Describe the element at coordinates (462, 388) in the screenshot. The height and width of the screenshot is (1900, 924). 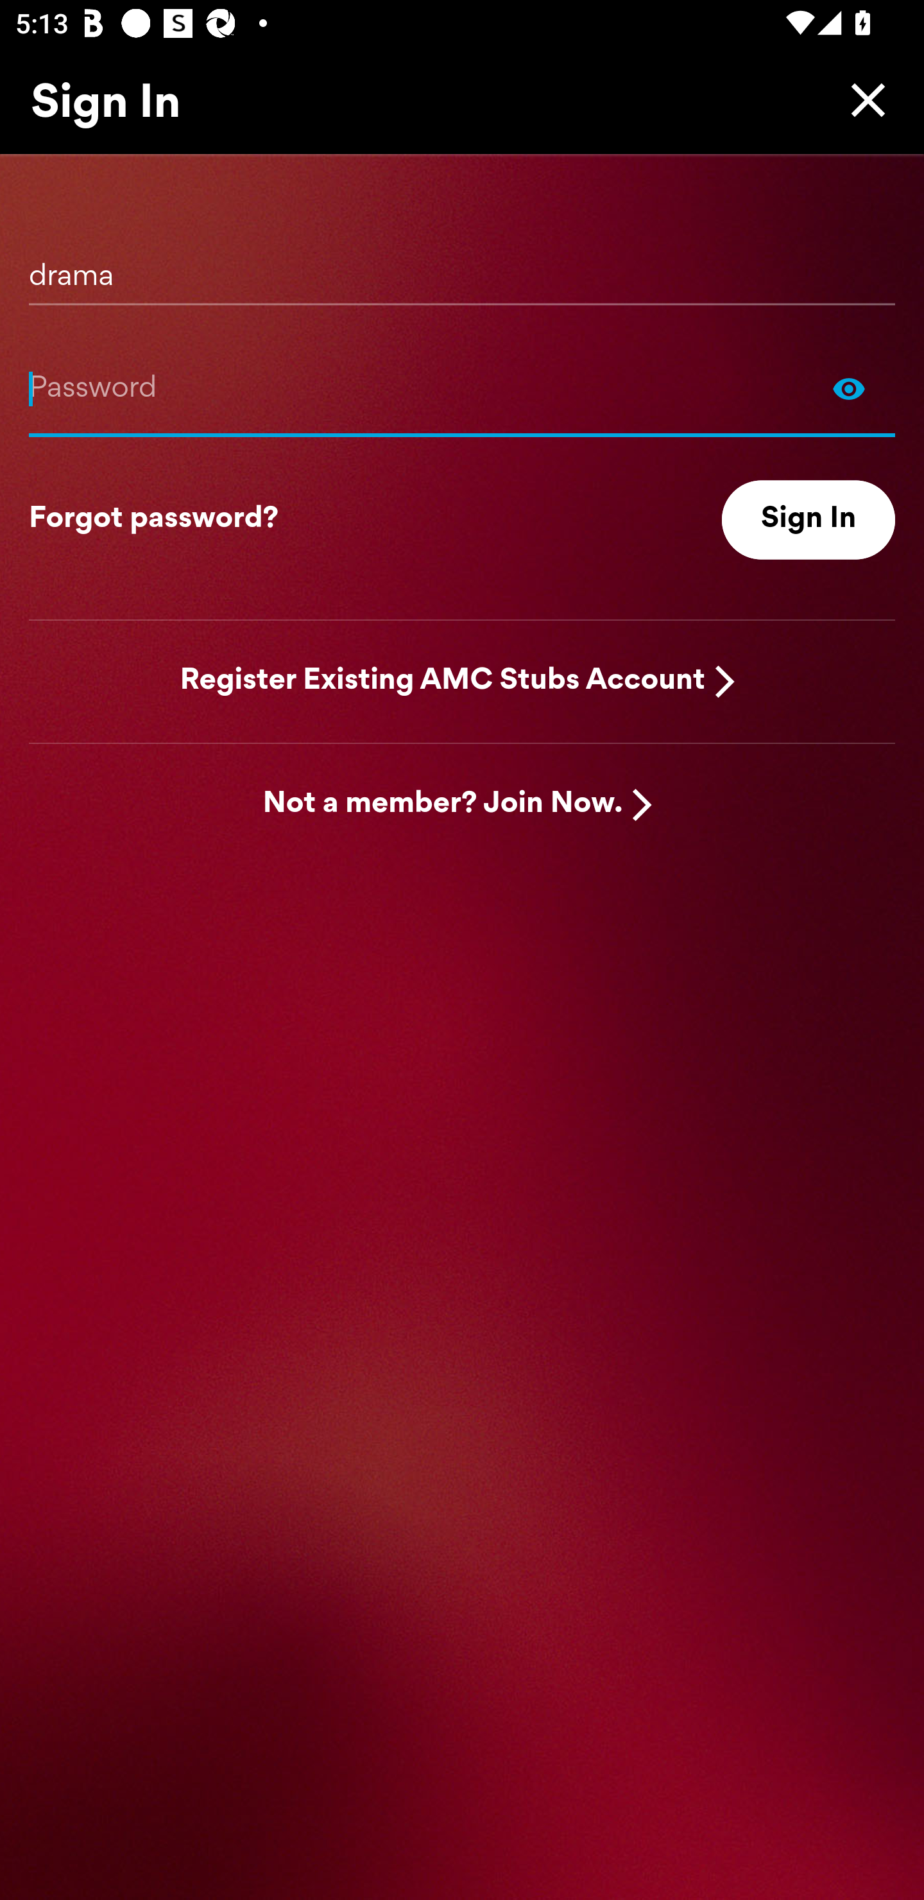
I see `Show Password` at that location.